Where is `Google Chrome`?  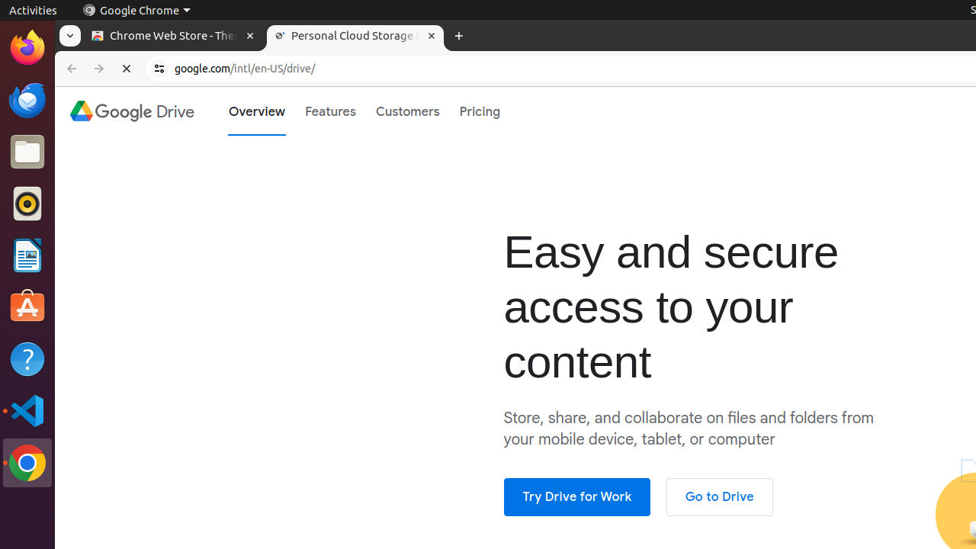
Google Chrome is located at coordinates (136, 11).